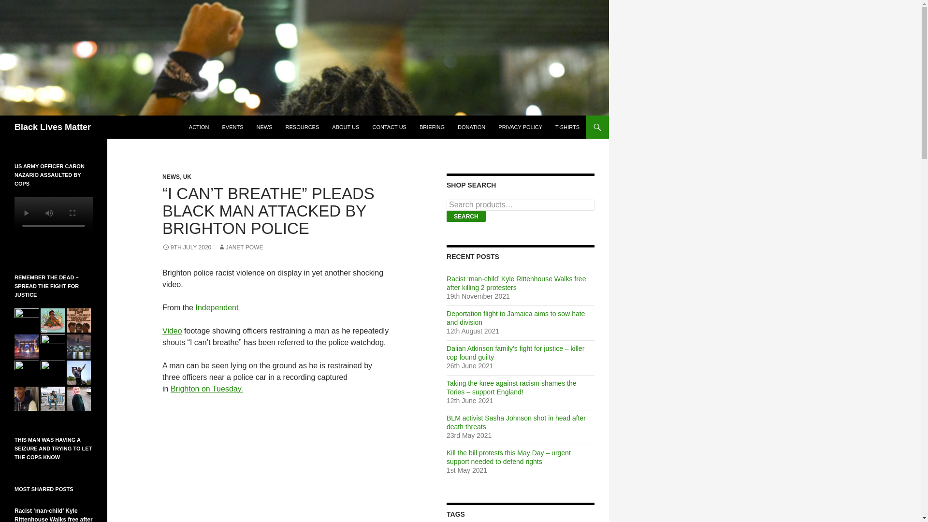 This screenshot has width=928, height=522. Describe the element at coordinates (432, 127) in the screenshot. I see `BRIEFING` at that location.